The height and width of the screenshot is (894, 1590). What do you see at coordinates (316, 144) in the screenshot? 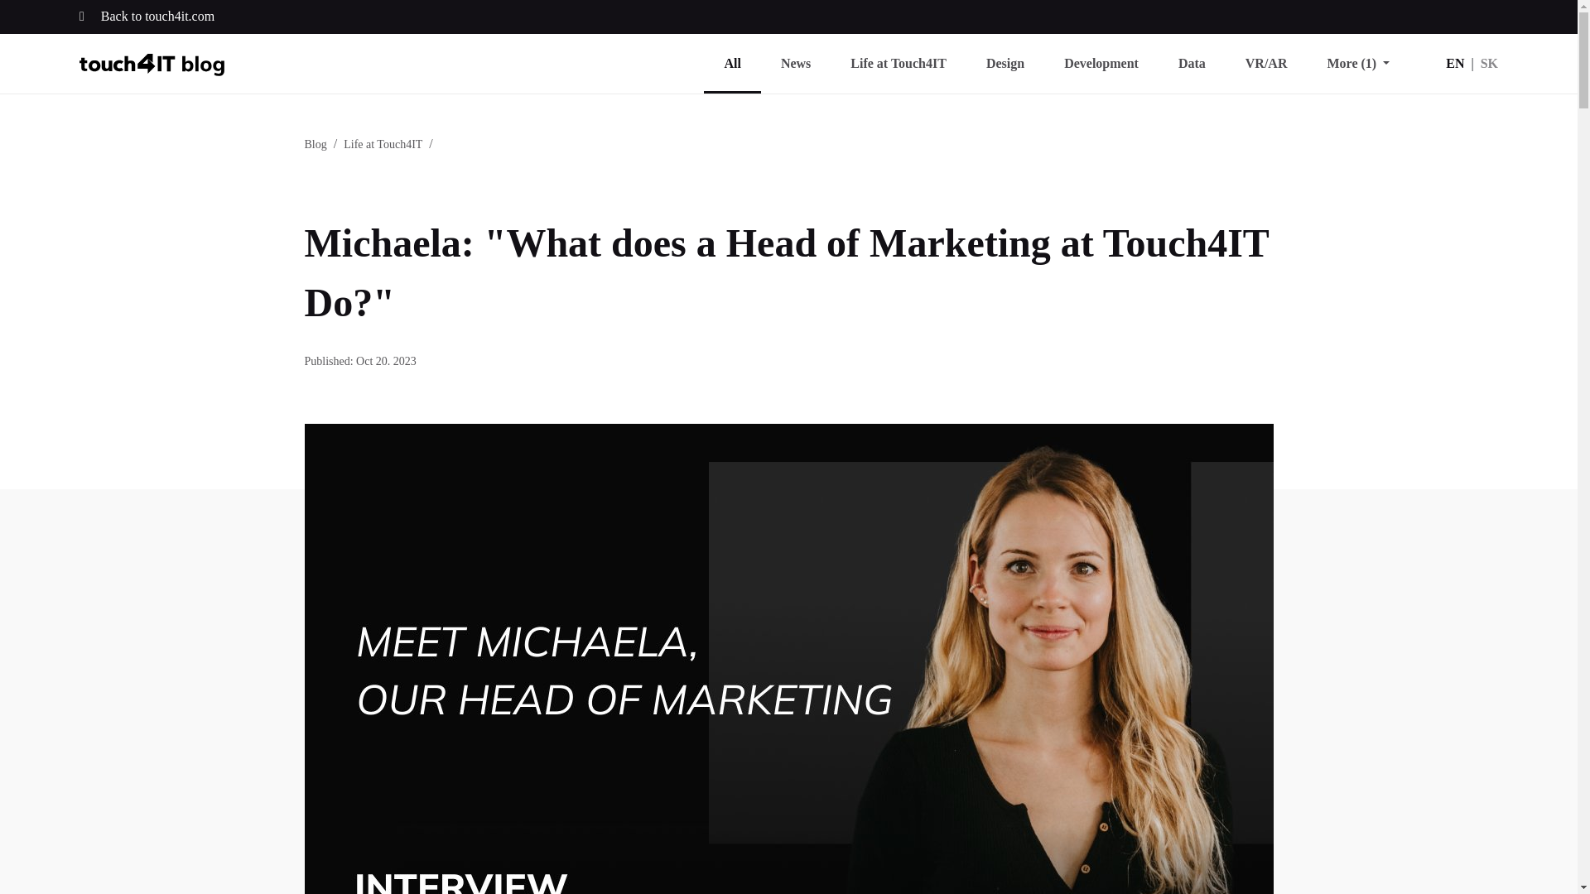
I see `Blog` at bounding box center [316, 144].